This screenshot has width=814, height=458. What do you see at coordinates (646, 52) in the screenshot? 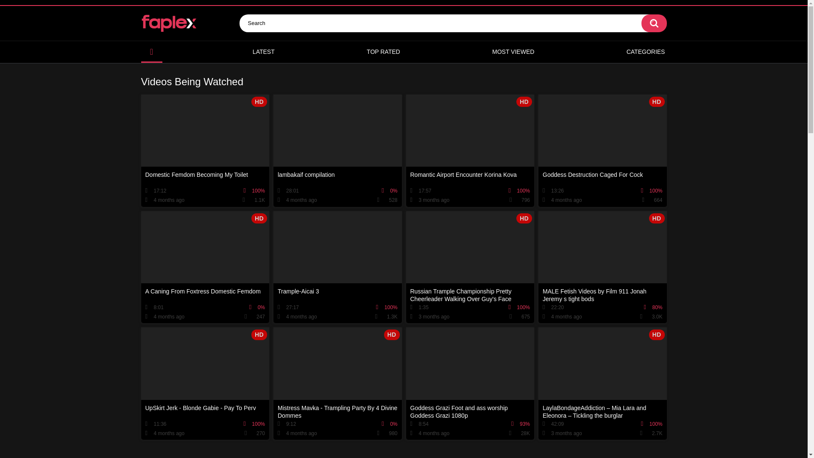
I see `CATEGORIES` at bounding box center [646, 52].